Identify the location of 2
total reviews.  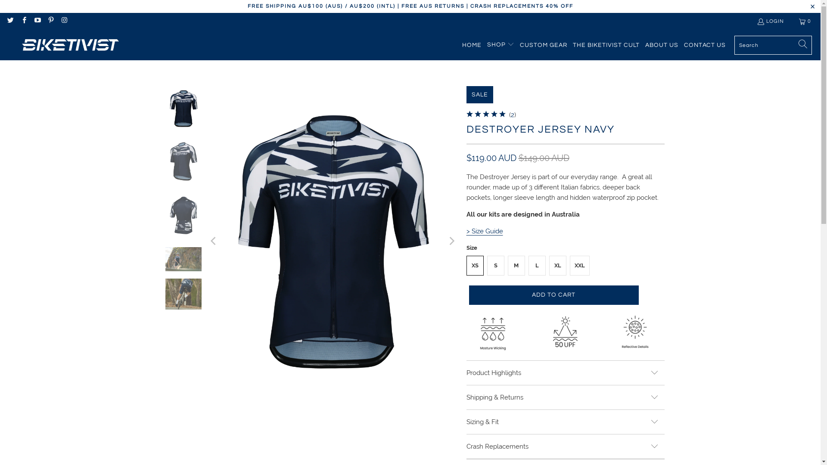
(513, 115).